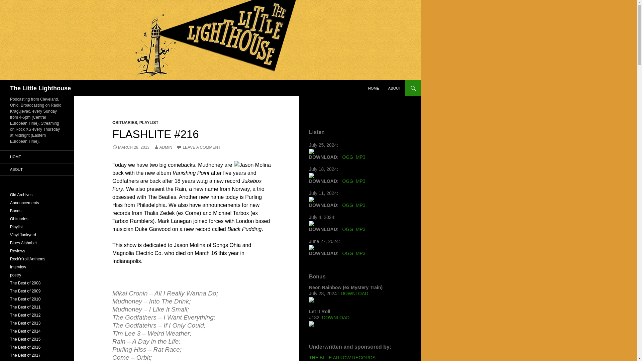 This screenshot has height=361, width=642. I want to click on ABOUT, so click(395, 88).